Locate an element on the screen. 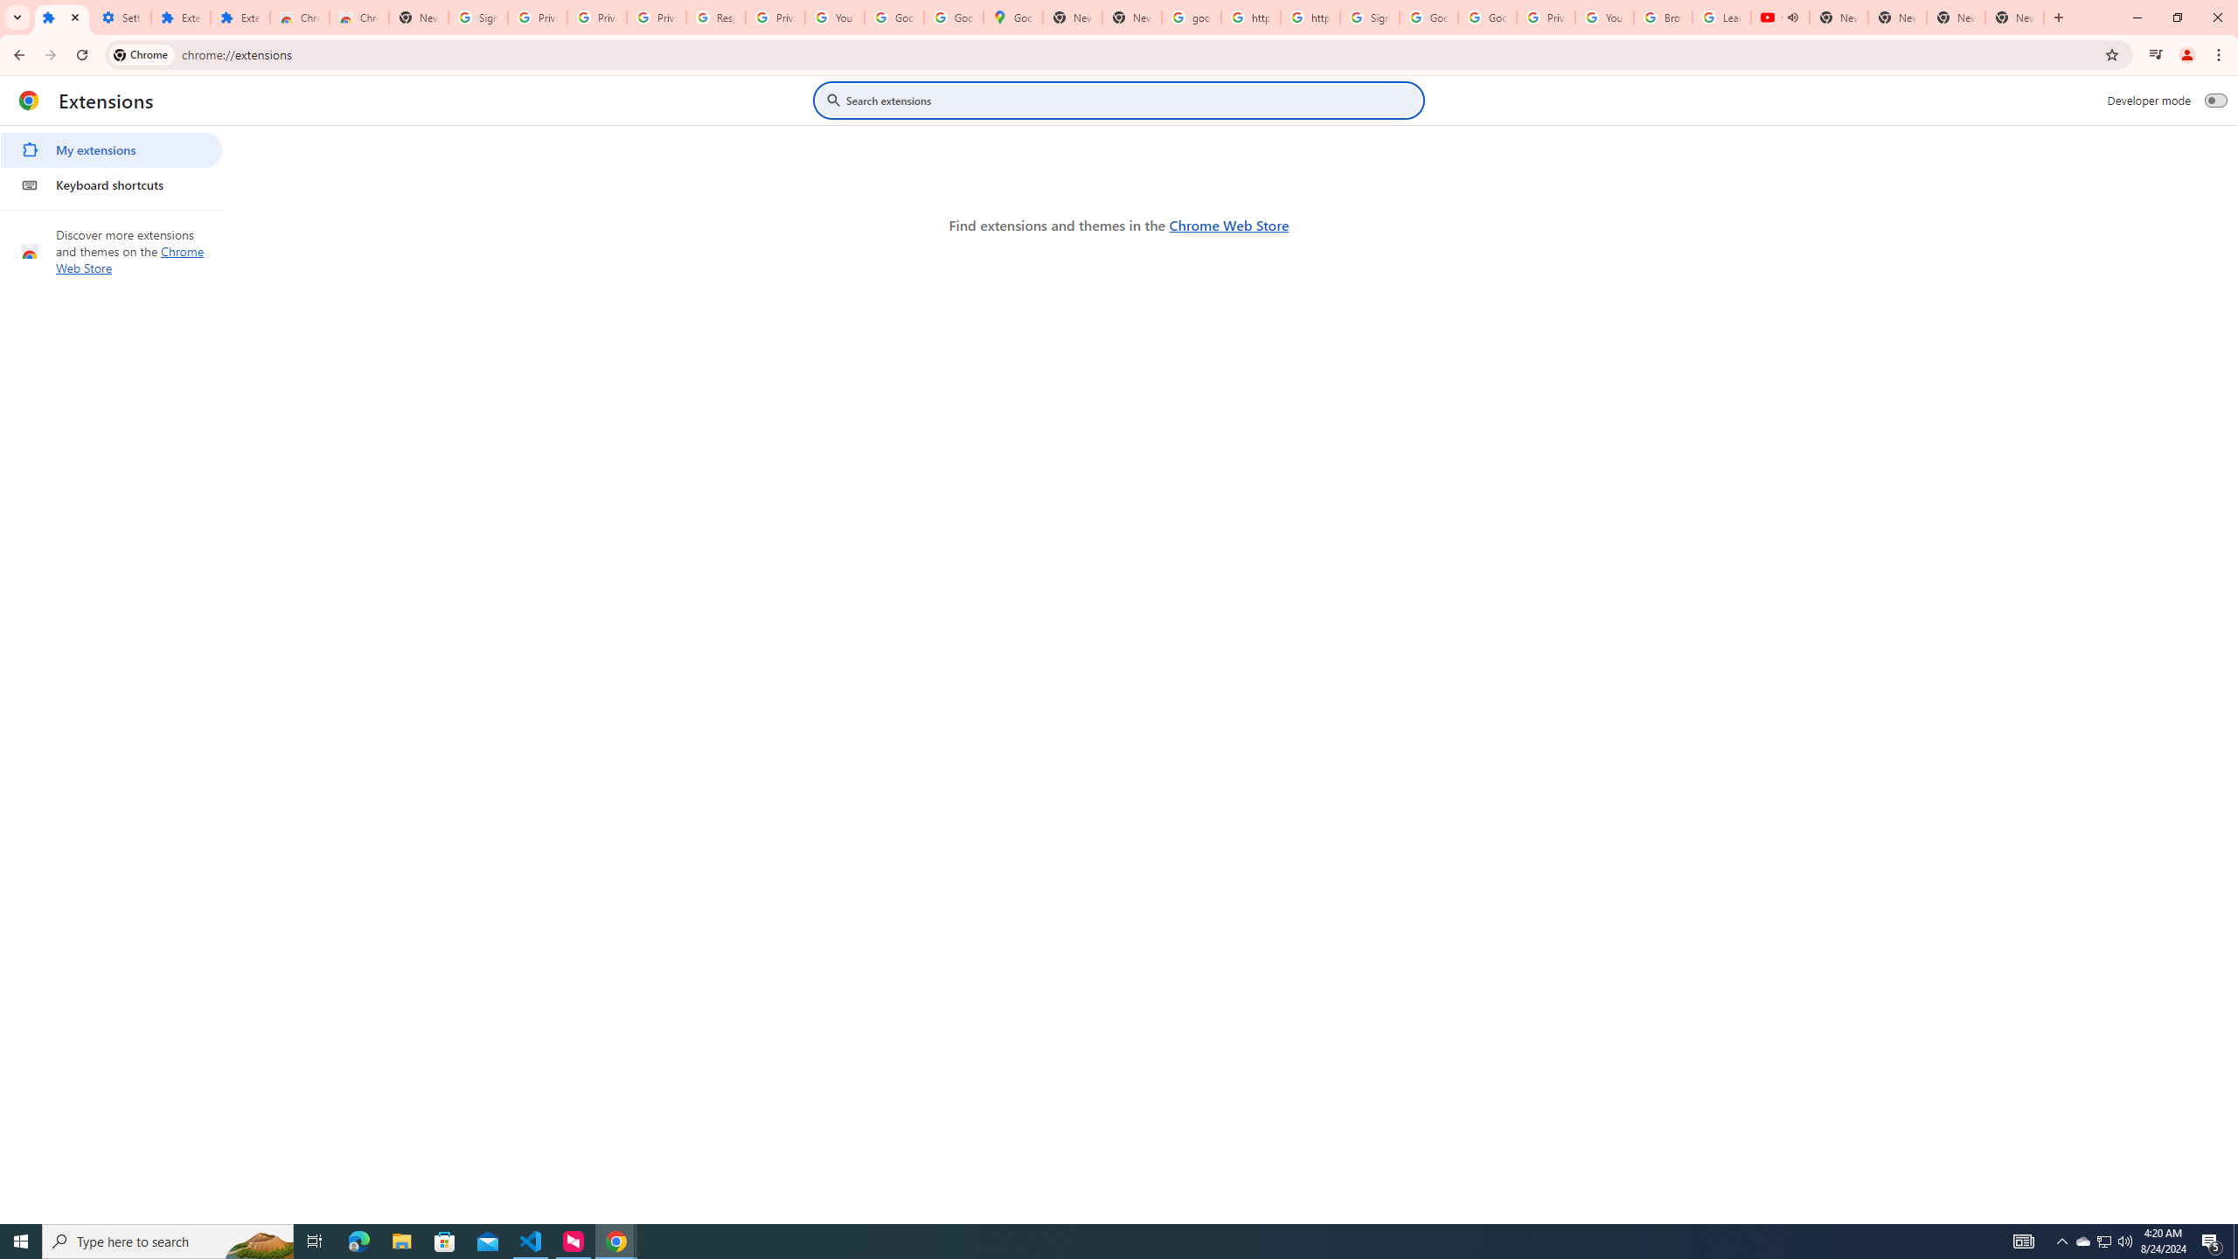 This screenshot has height=1259, width=2238. New Tab is located at coordinates (2015, 17).